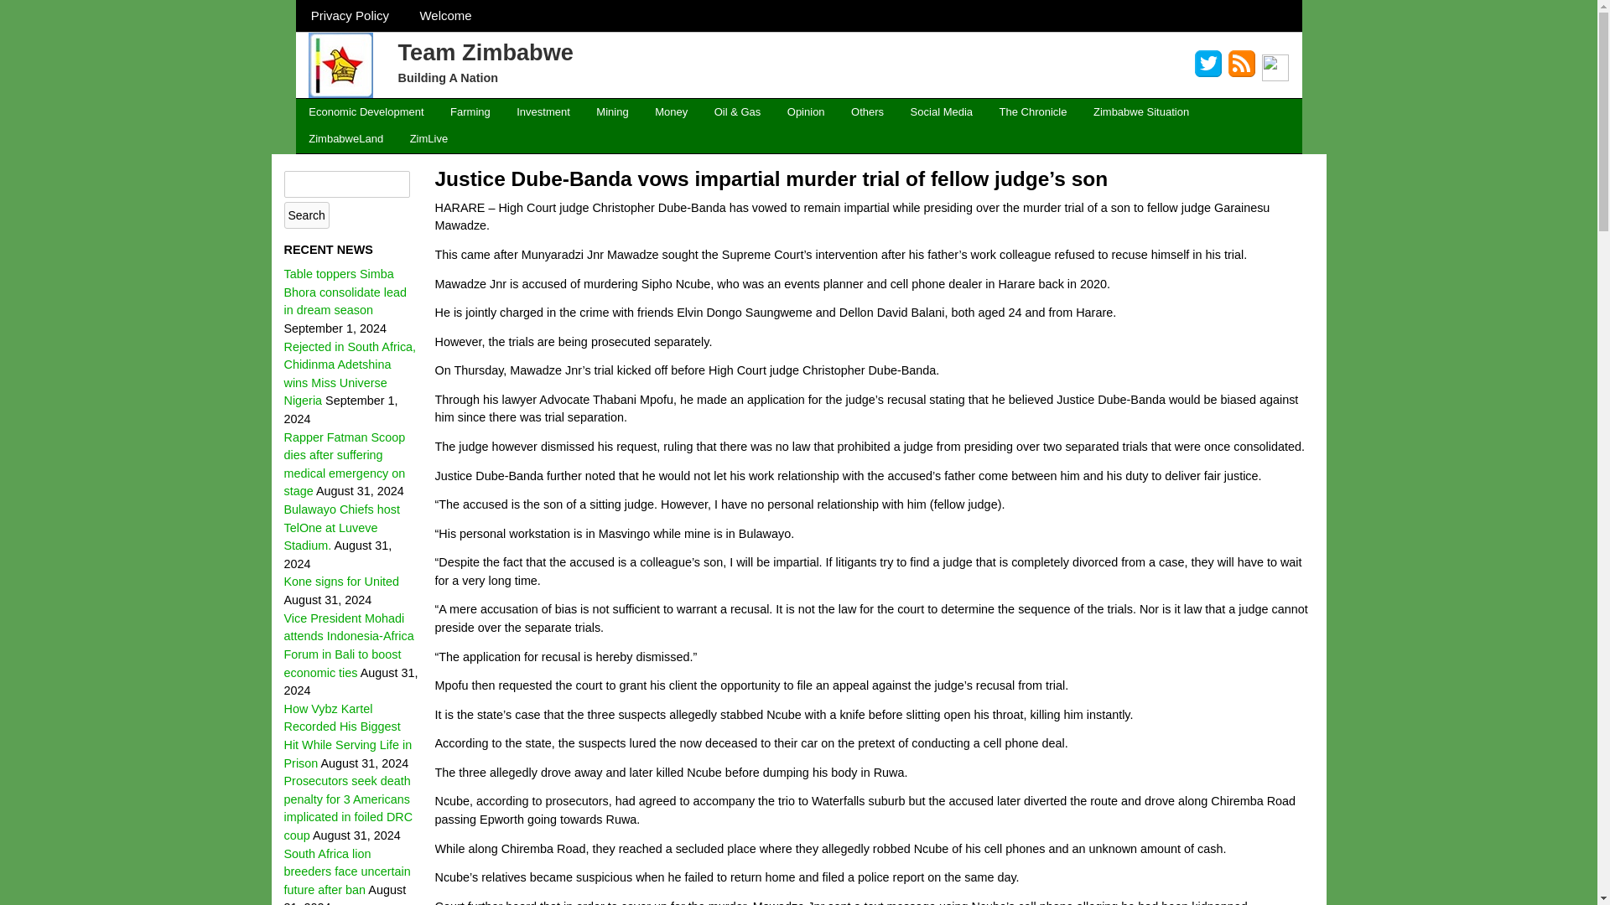  Describe the element at coordinates (445, 15) in the screenshot. I see `Welcome` at that location.